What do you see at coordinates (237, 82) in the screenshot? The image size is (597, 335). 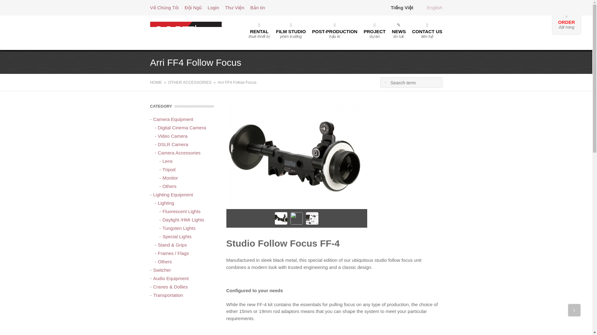 I see `English` at bounding box center [237, 82].